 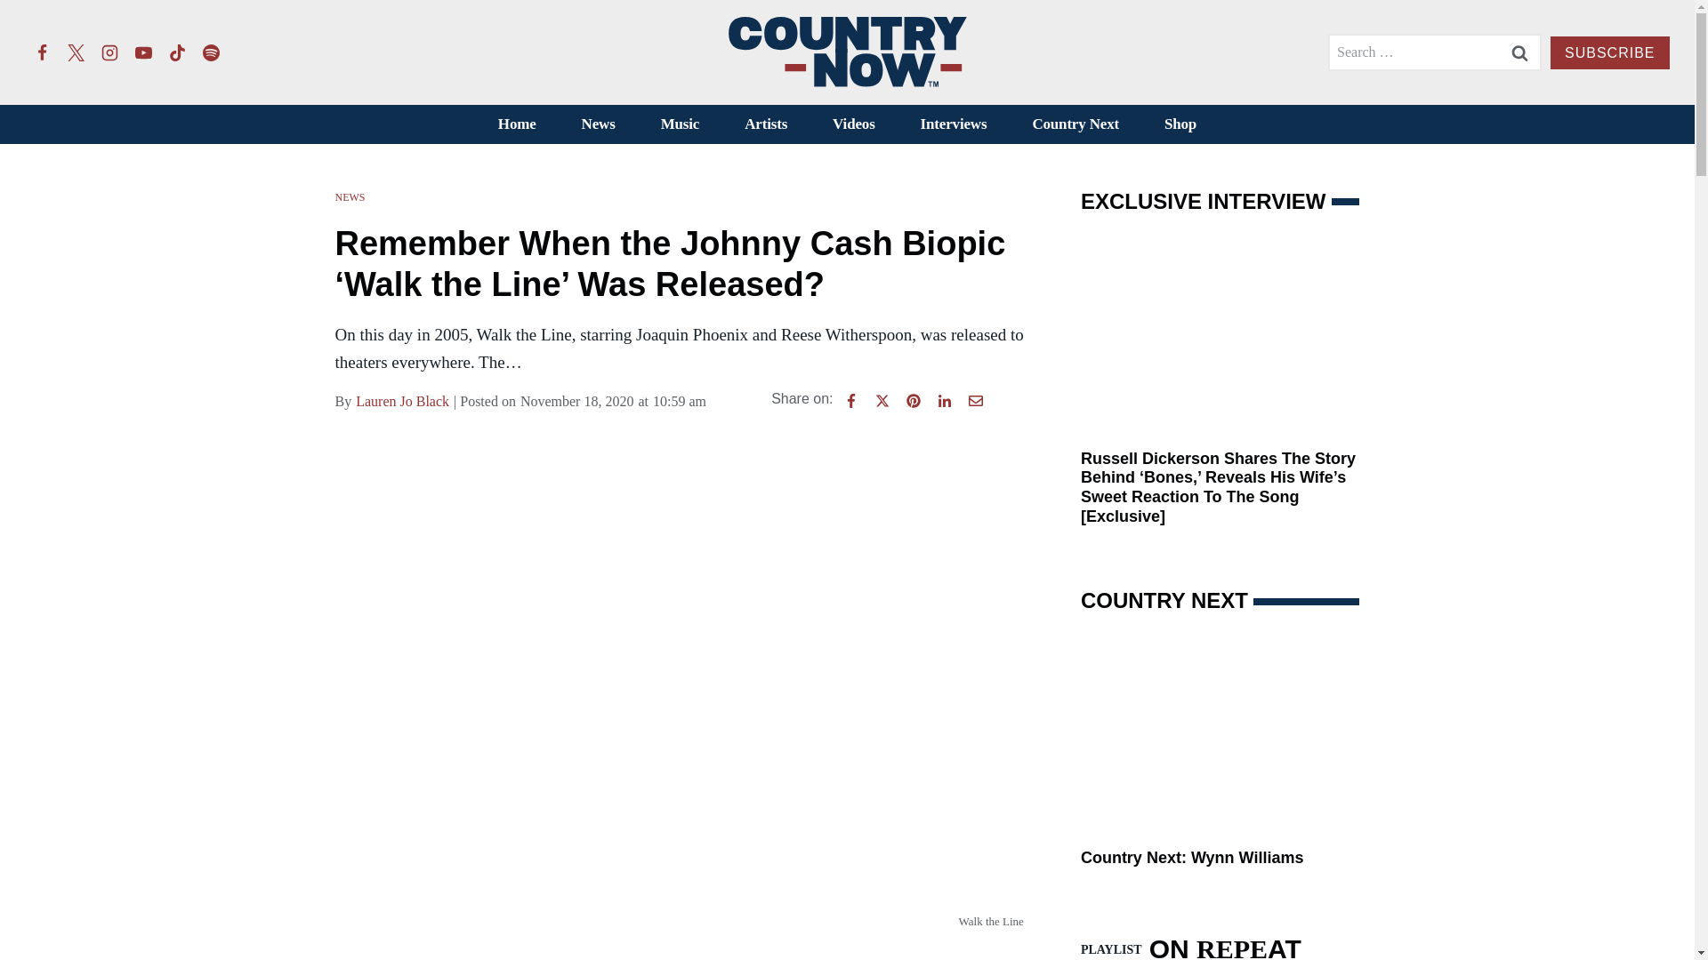 I want to click on Videos, so click(x=854, y=124).